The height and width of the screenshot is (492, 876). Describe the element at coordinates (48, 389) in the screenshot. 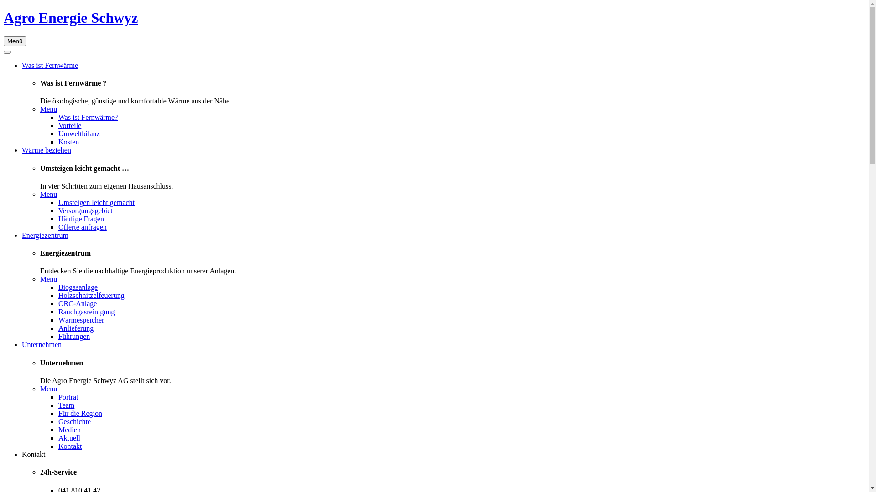

I see `Menu` at that location.